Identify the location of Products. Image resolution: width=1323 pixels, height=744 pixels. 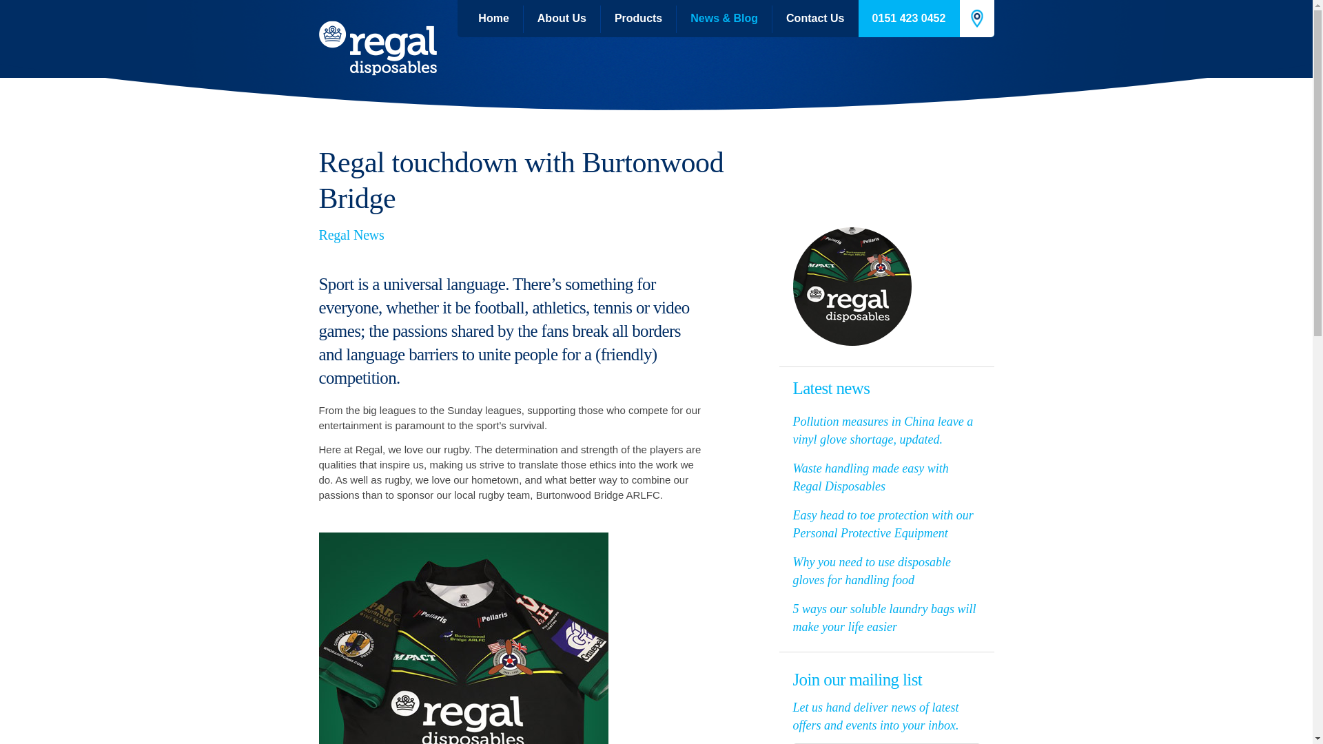
(638, 19).